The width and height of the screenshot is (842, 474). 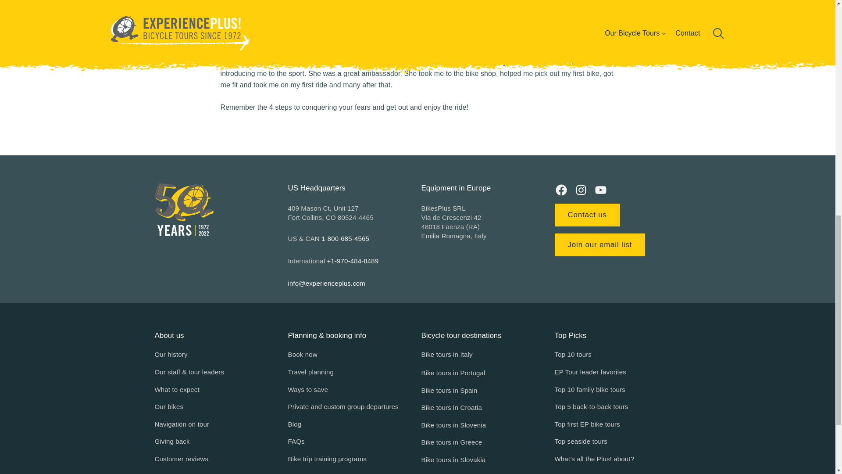 What do you see at coordinates (599, 245) in the screenshot?
I see `Join our email list` at bounding box center [599, 245].